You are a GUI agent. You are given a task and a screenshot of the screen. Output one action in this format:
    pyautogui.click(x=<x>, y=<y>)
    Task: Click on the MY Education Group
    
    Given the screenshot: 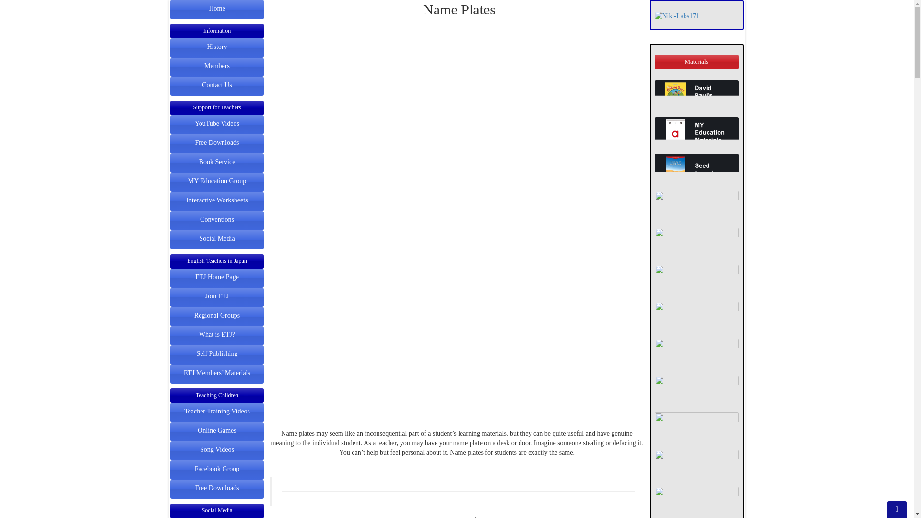 What is the action you would take?
    pyautogui.click(x=217, y=180)
    